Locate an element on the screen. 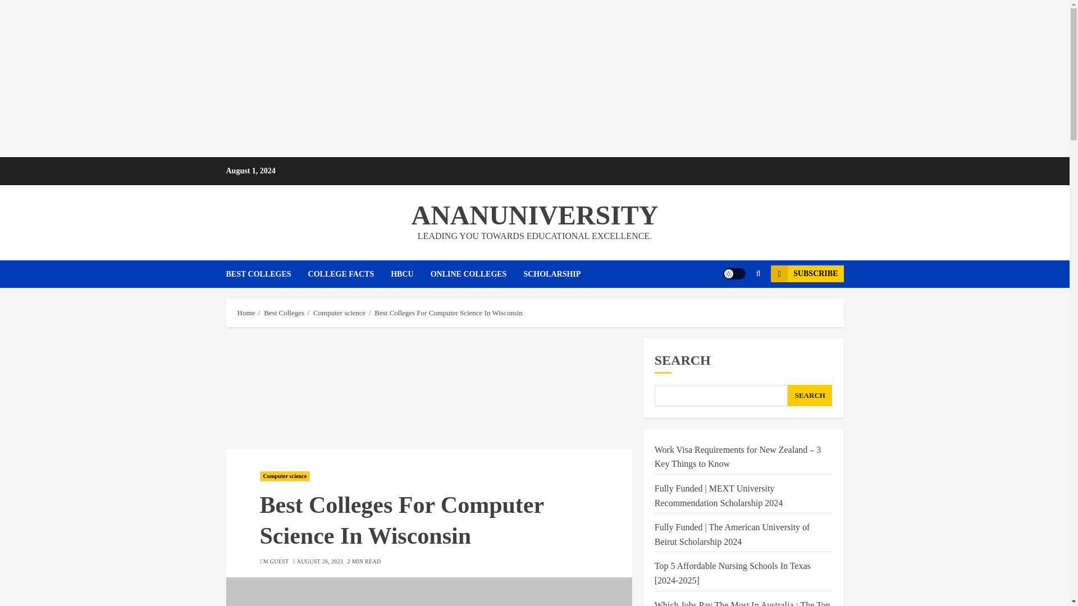 The width and height of the screenshot is (1078, 606). Home is located at coordinates (246, 313).